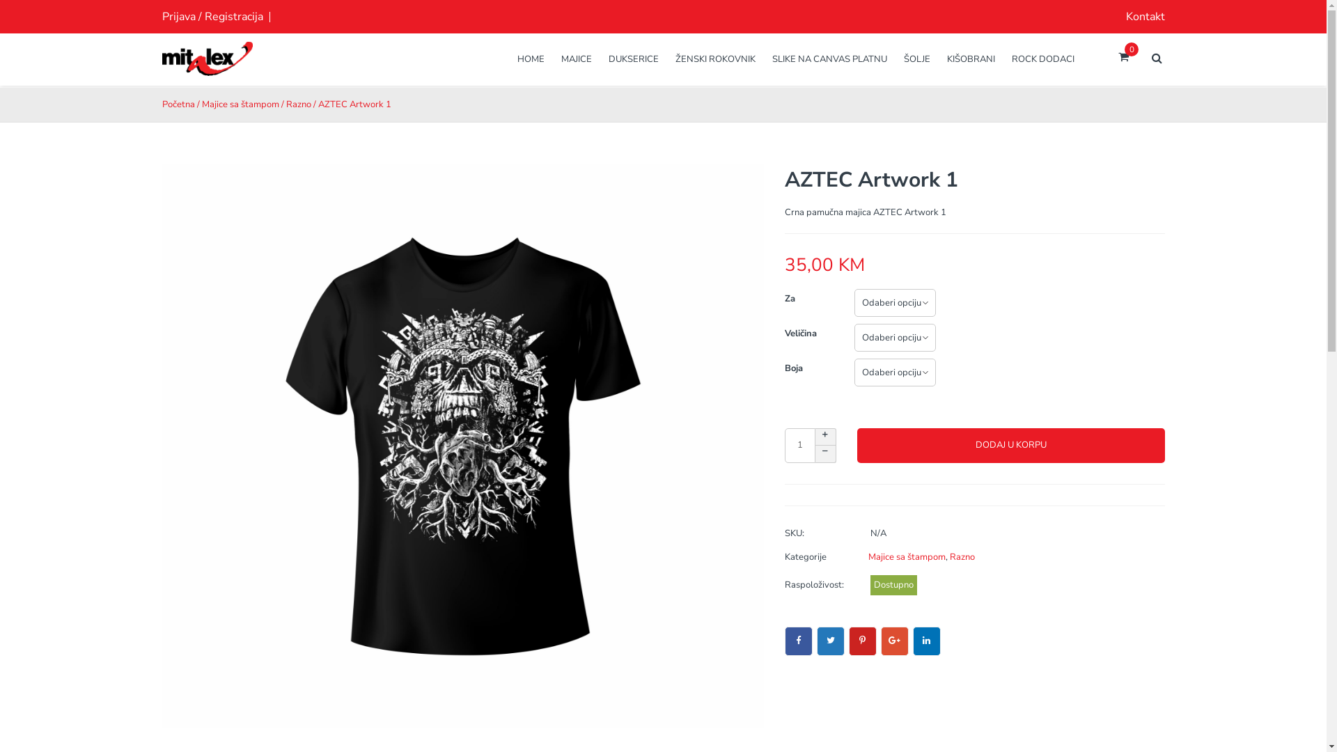 This screenshot has height=752, width=1337. What do you see at coordinates (1124, 58) in the screenshot?
I see `0` at bounding box center [1124, 58].